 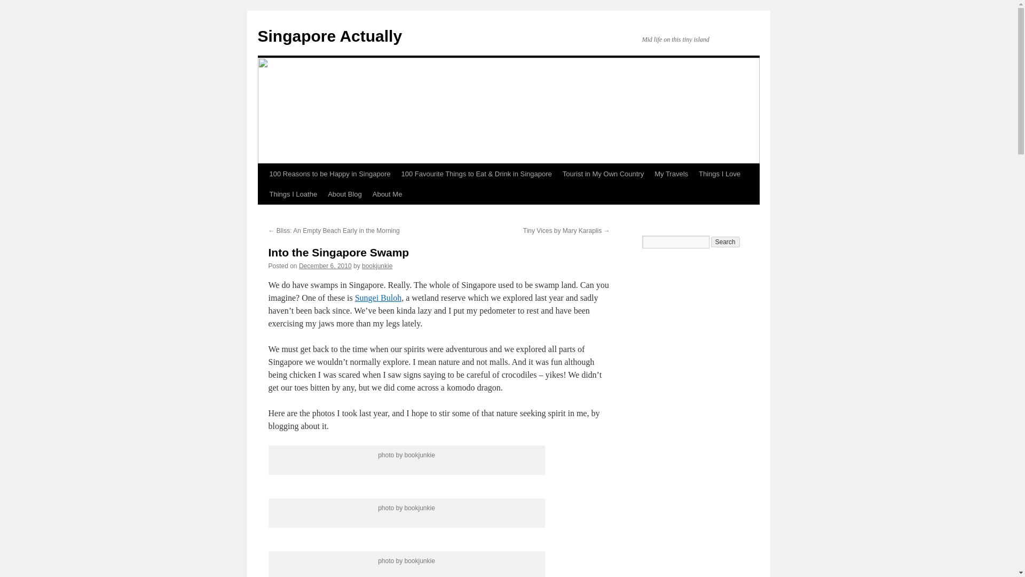 I want to click on Tourist in My Own Country, so click(x=603, y=174).